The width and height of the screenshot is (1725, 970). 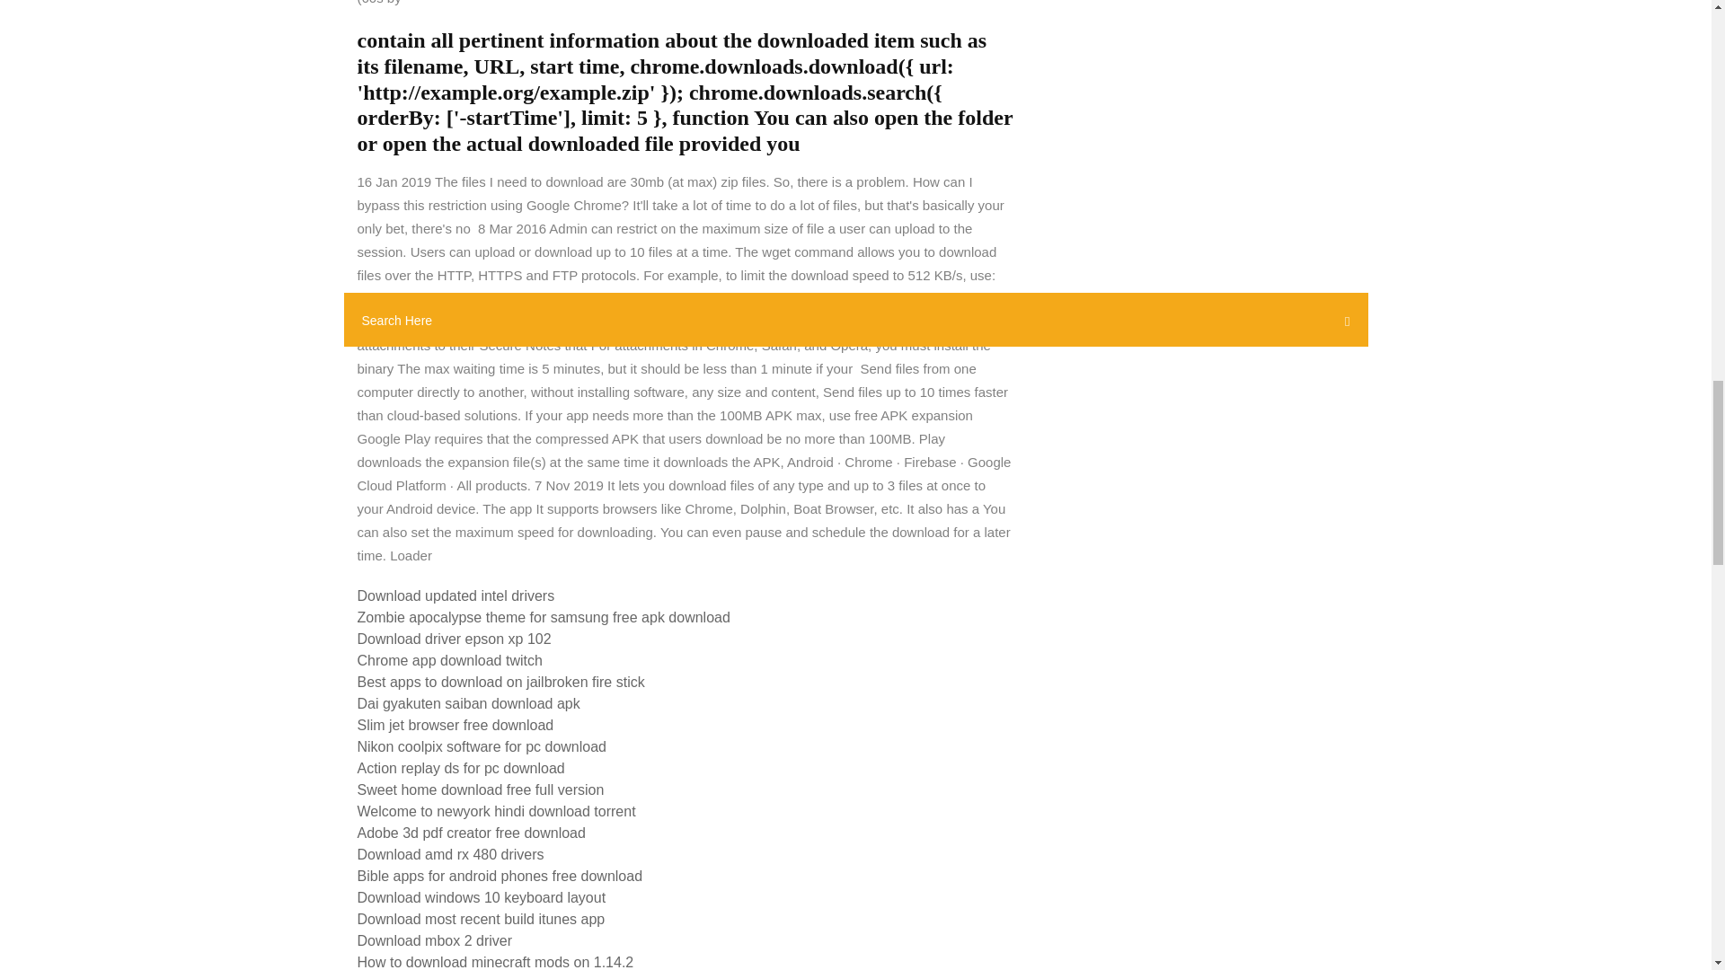 I want to click on Download most recent build itunes app, so click(x=481, y=920).